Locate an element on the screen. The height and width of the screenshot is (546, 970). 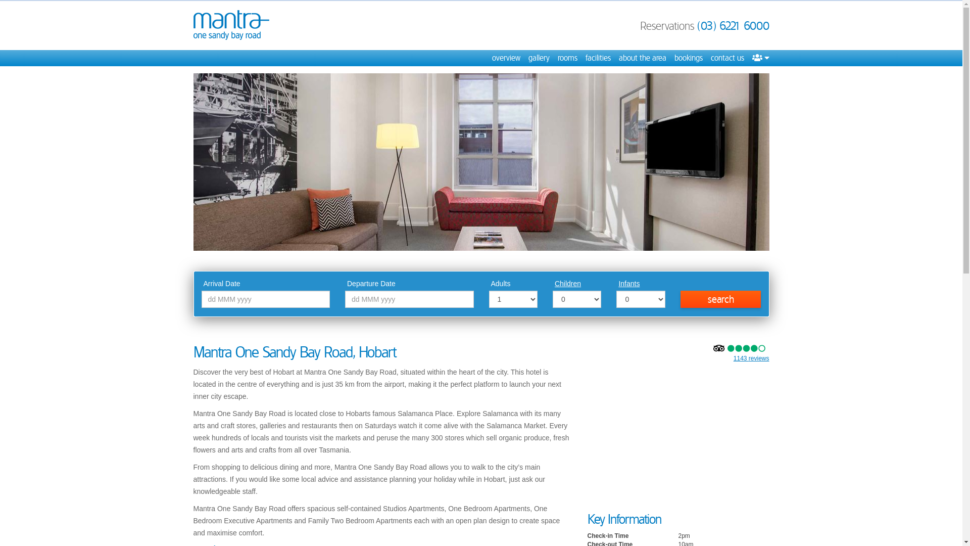
bookings is located at coordinates (688, 58).